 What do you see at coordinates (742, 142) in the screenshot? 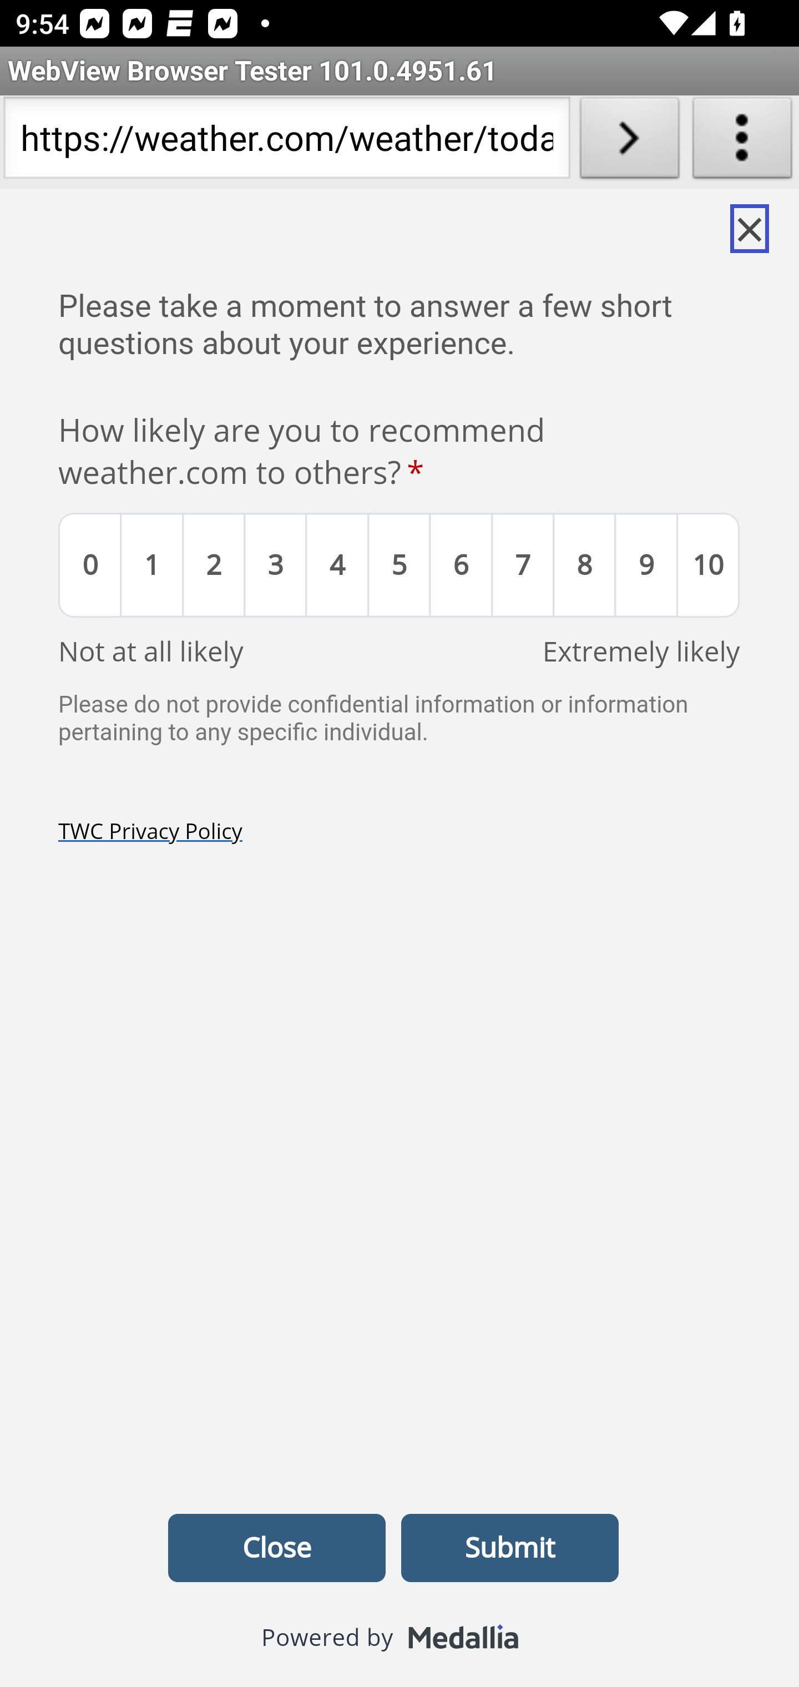
I see `About WebView` at bounding box center [742, 142].